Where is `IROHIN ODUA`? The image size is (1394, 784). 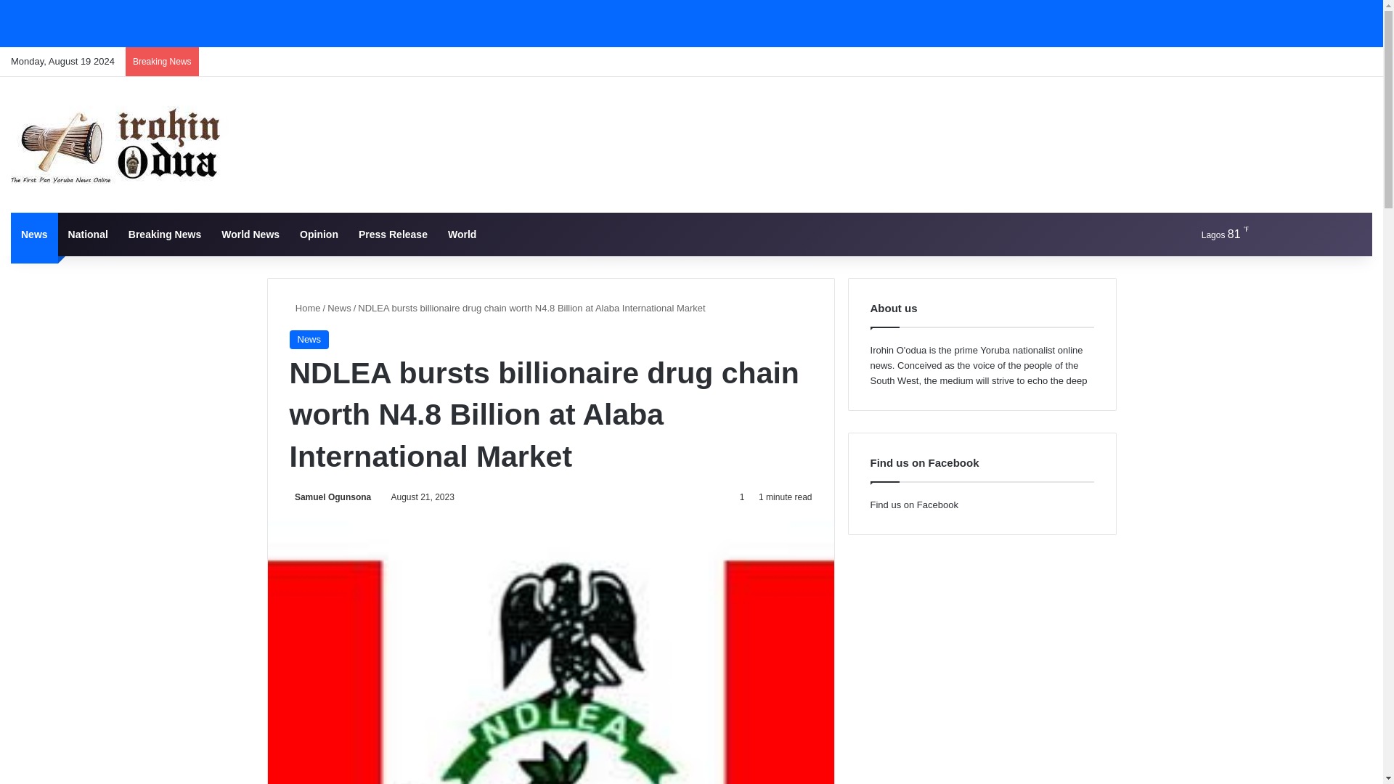
IROHIN ODUA is located at coordinates (119, 144).